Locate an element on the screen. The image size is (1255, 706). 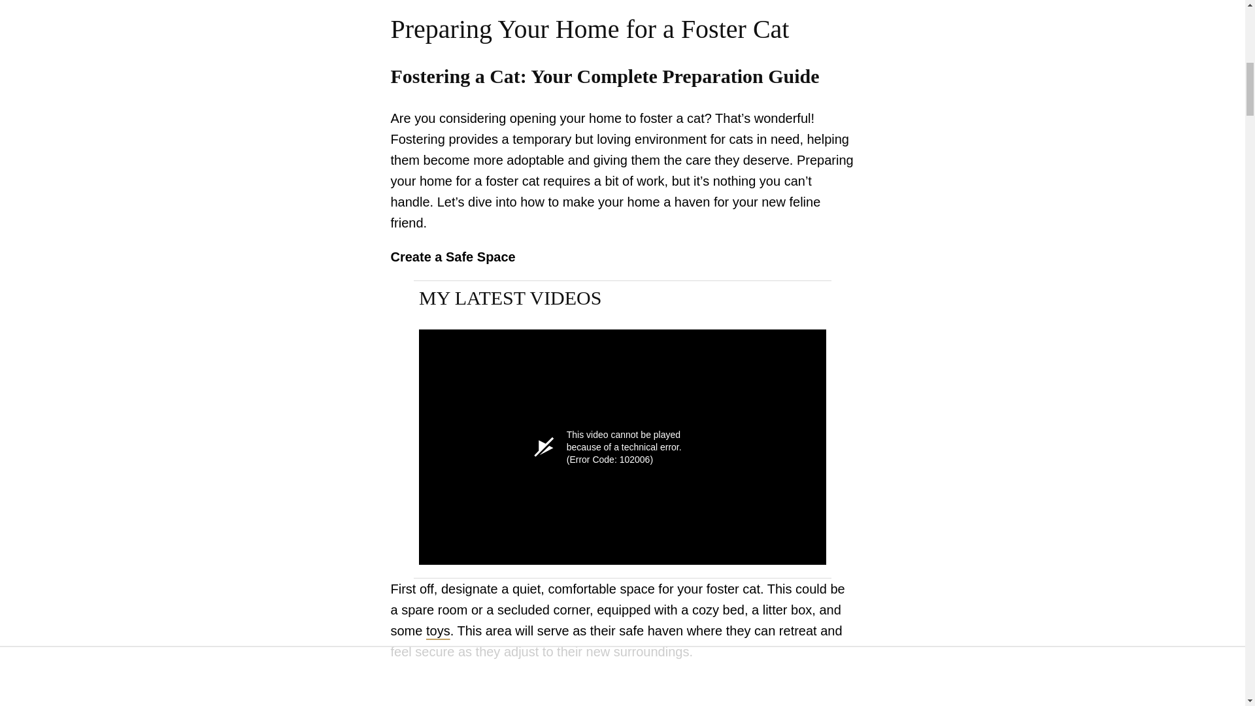
toys is located at coordinates (438, 630).